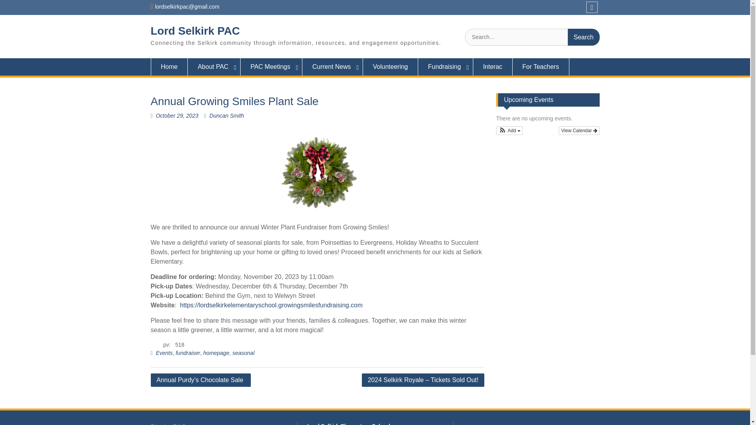  What do you see at coordinates (332, 67) in the screenshot?
I see `Current News` at bounding box center [332, 67].